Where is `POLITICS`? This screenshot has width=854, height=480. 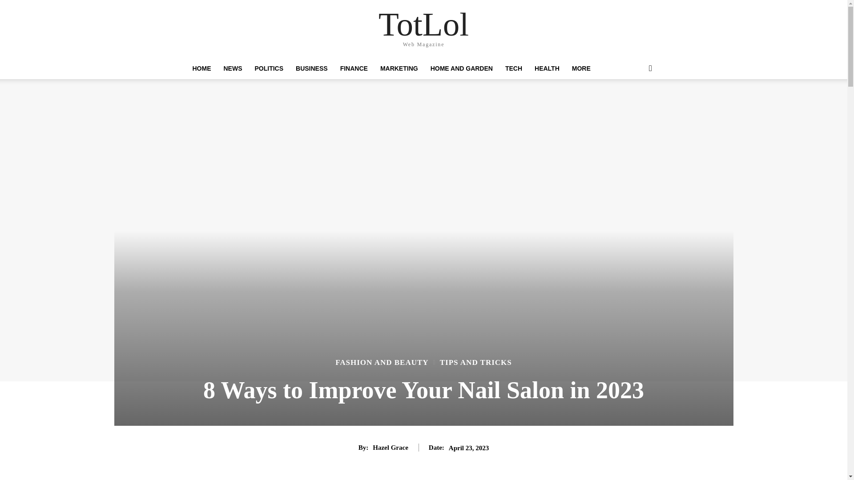 POLITICS is located at coordinates (269, 68).